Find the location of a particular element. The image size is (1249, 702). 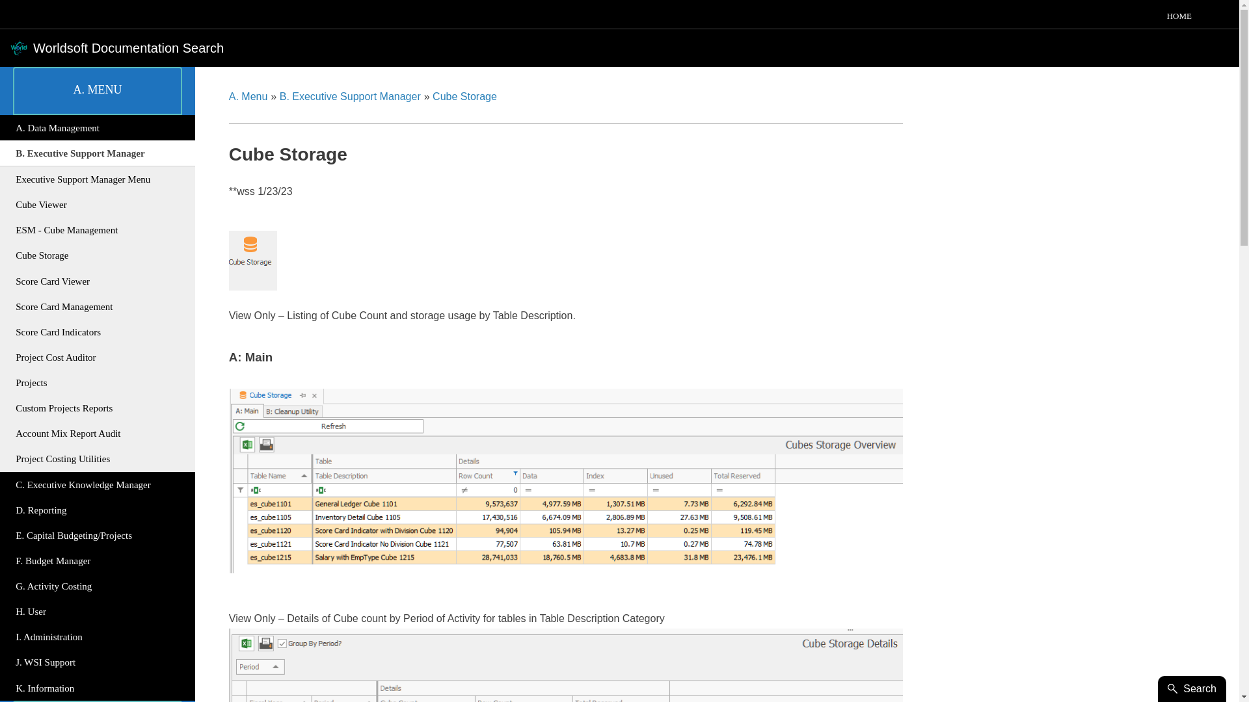

Project Costing Utilities is located at coordinates (98, 459).